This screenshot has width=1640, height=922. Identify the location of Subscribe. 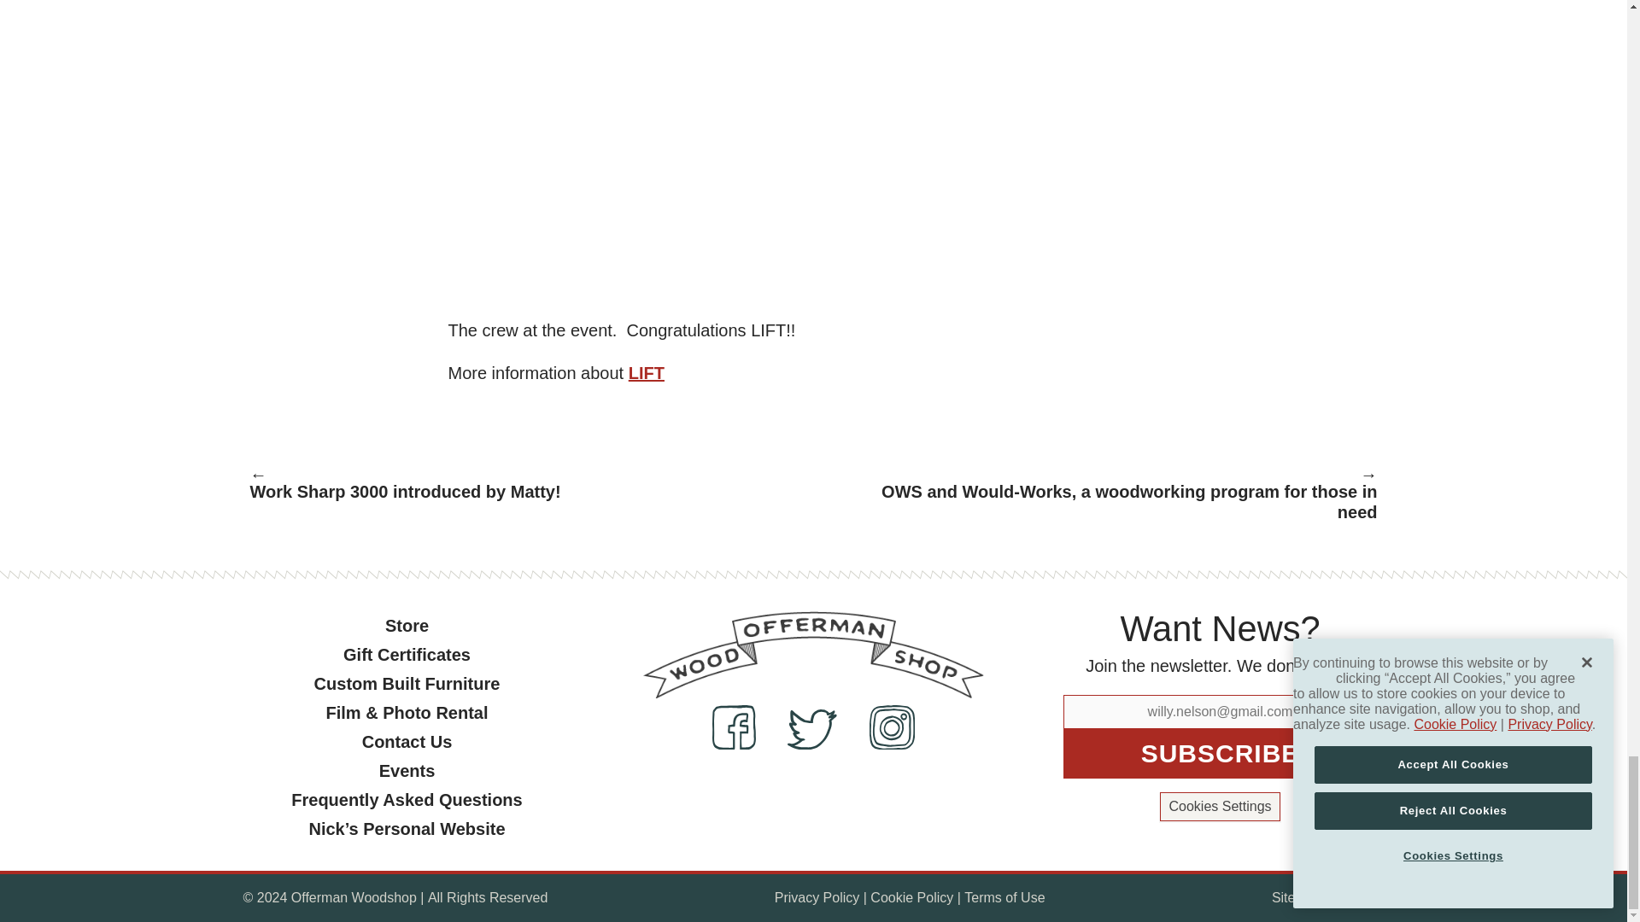
(1220, 753).